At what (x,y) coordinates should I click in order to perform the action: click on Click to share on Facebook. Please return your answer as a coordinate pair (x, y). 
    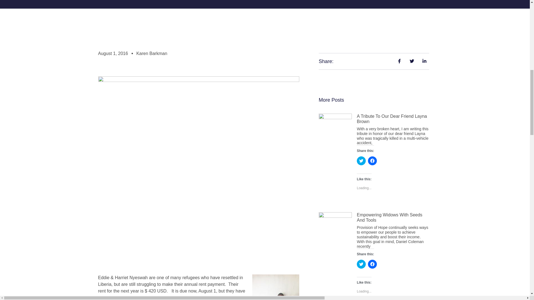
    Looking at the image, I should click on (372, 161).